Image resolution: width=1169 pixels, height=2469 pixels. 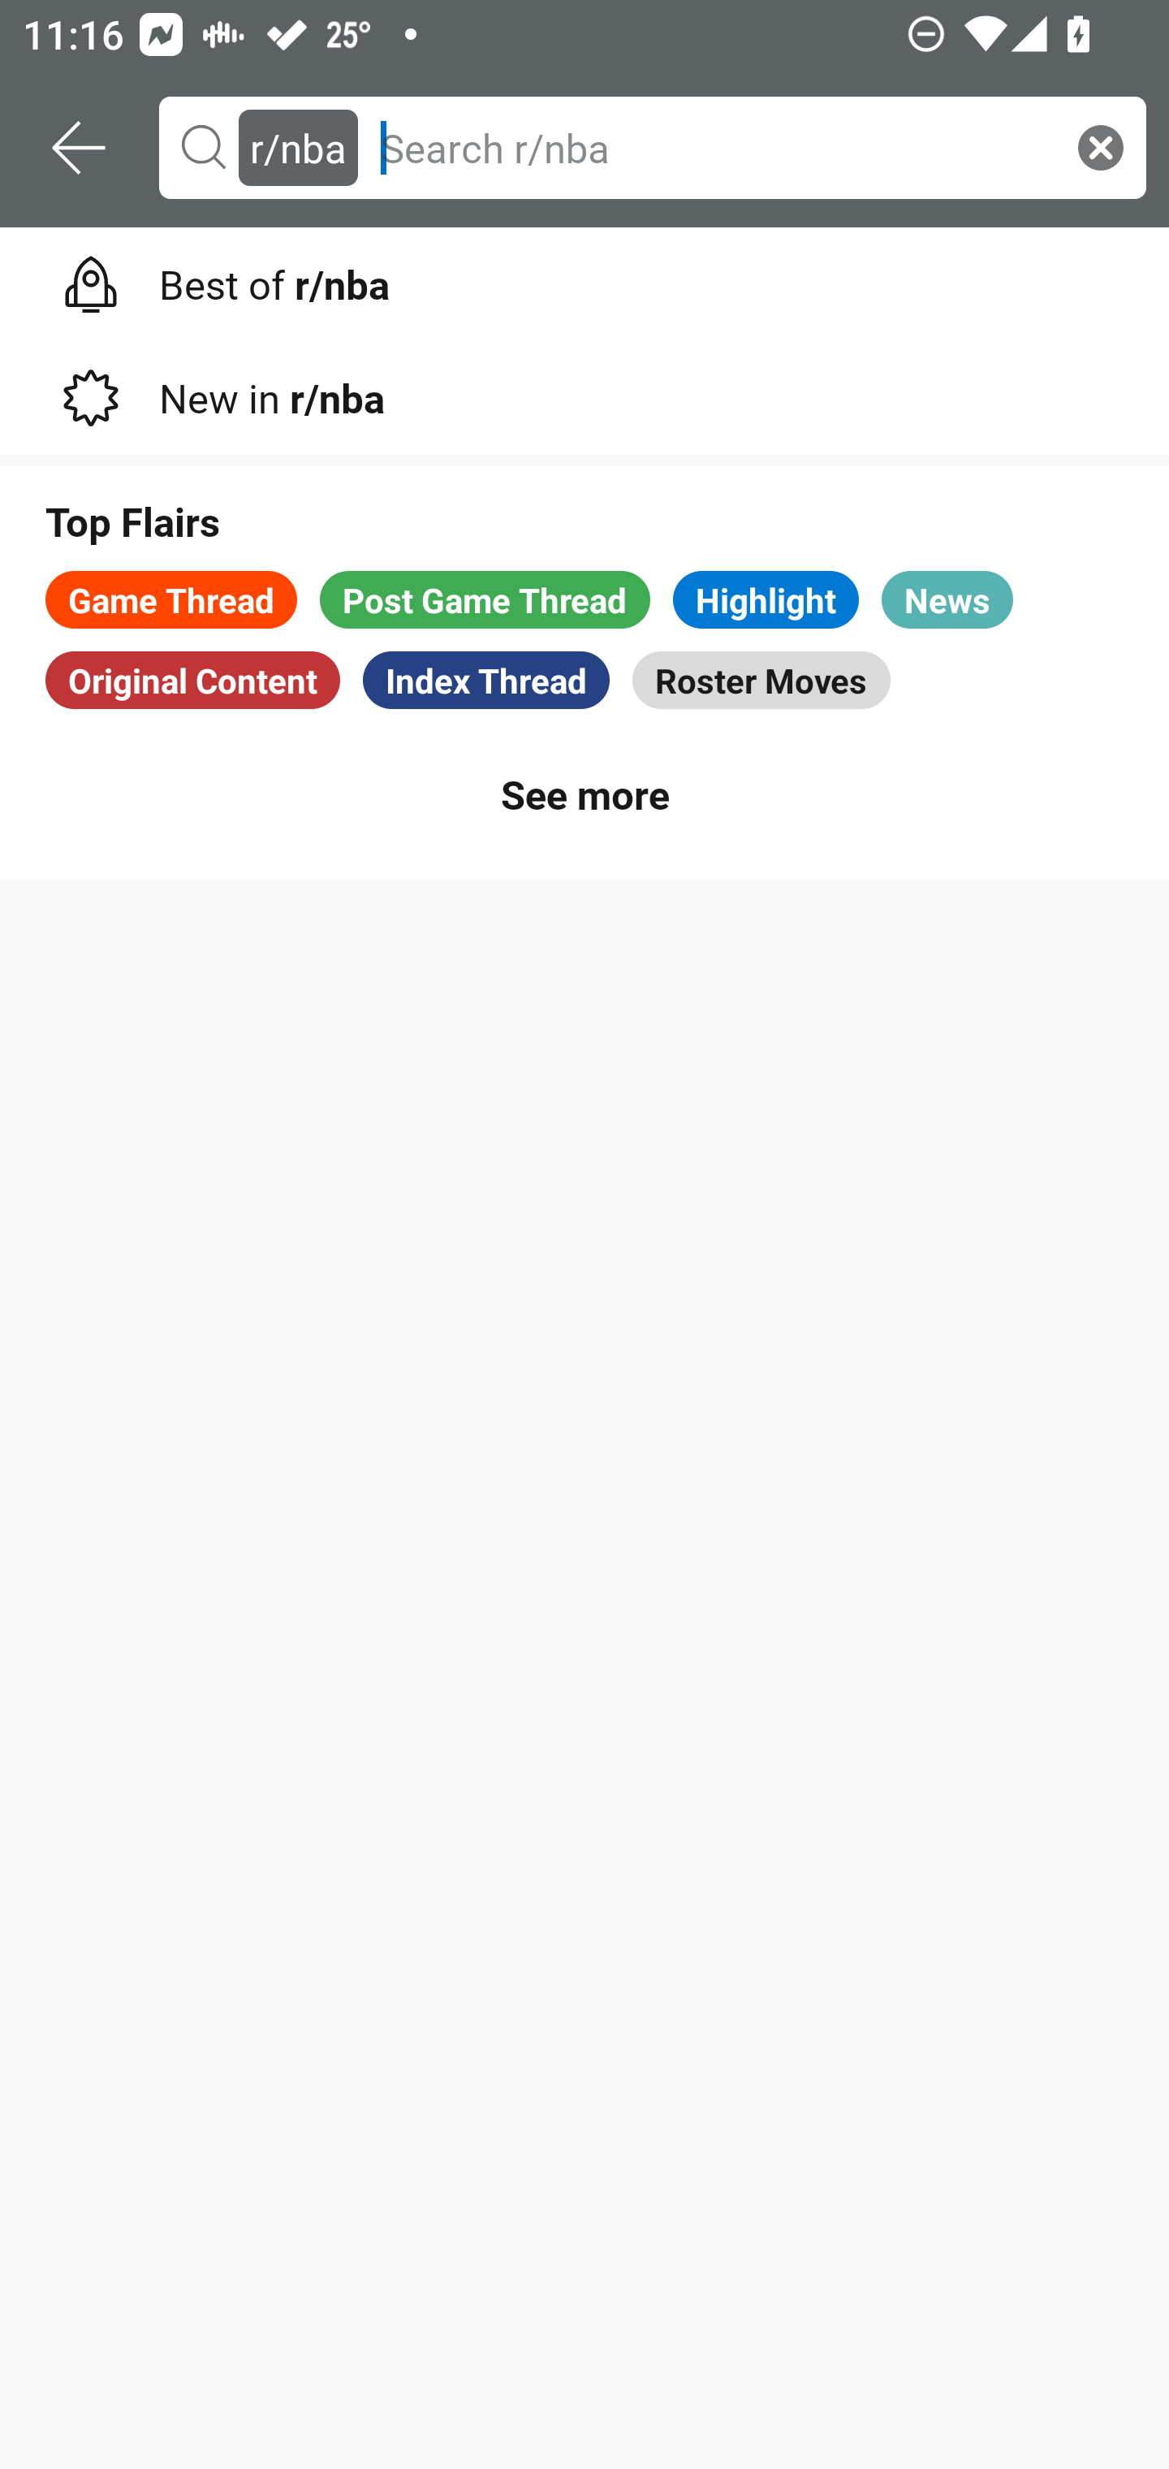 What do you see at coordinates (297, 146) in the screenshot?
I see `r/nba` at bounding box center [297, 146].